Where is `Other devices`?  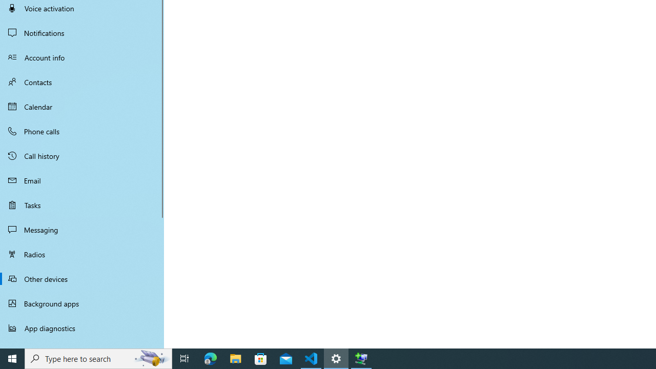 Other devices is located at coordinates (82, 279).